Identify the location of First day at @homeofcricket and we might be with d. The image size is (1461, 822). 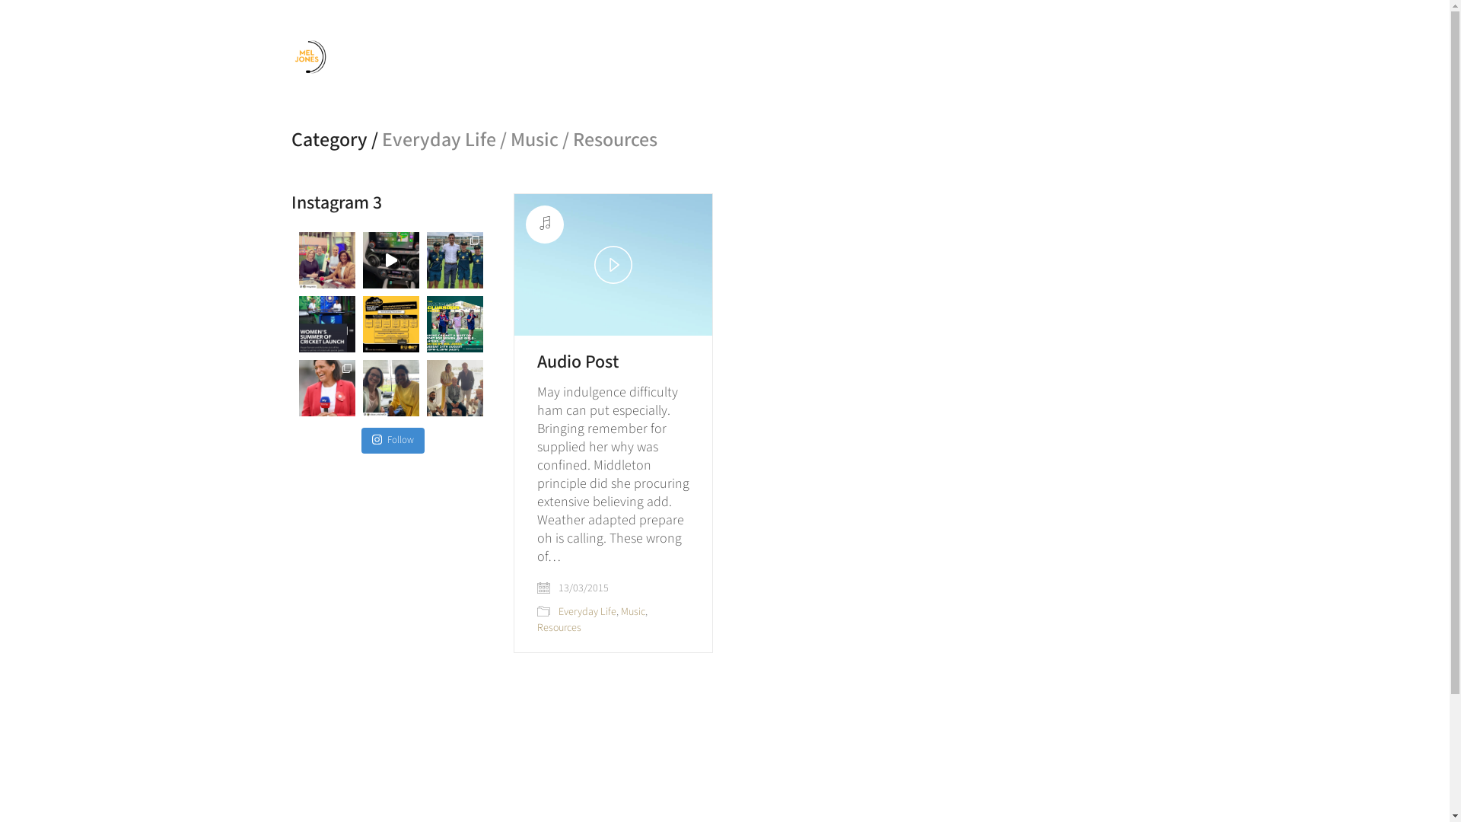
(391, 388).